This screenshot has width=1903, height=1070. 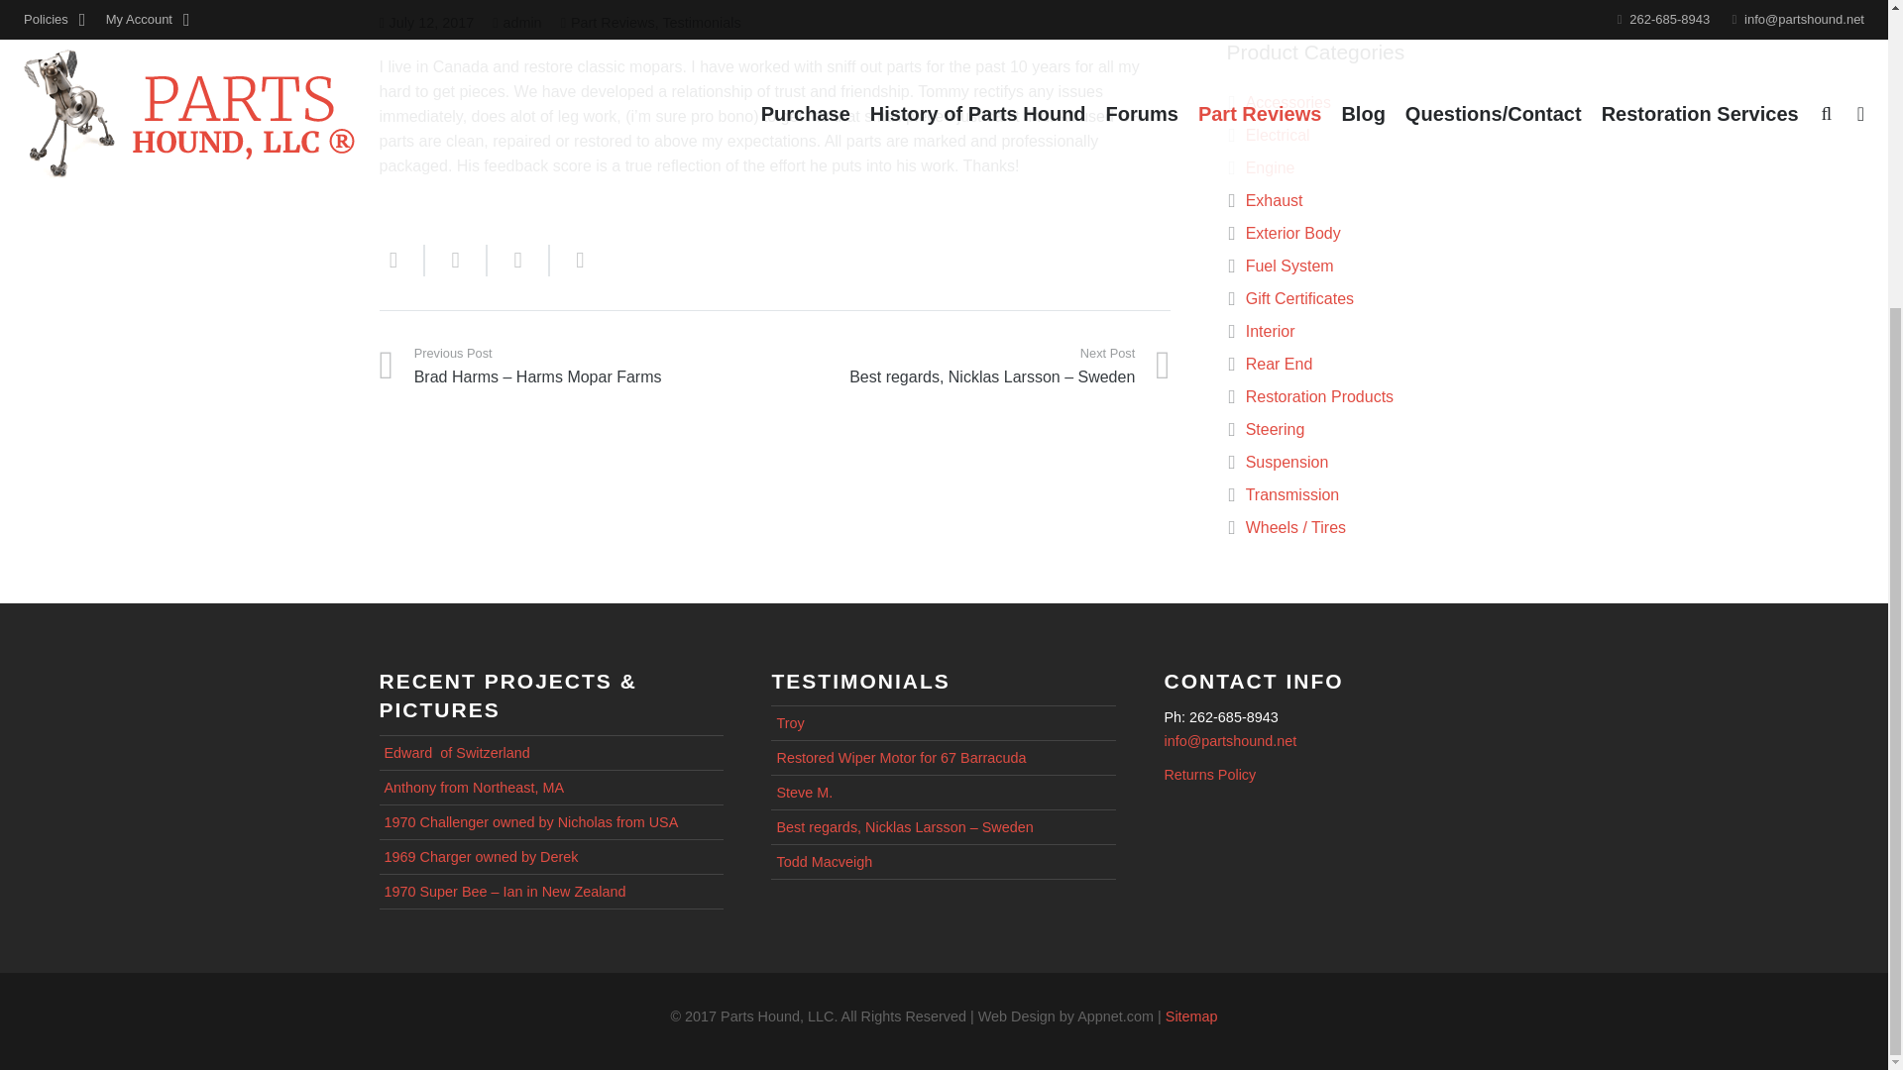 I want to click on Accessories, so click(x=1288, y=103).